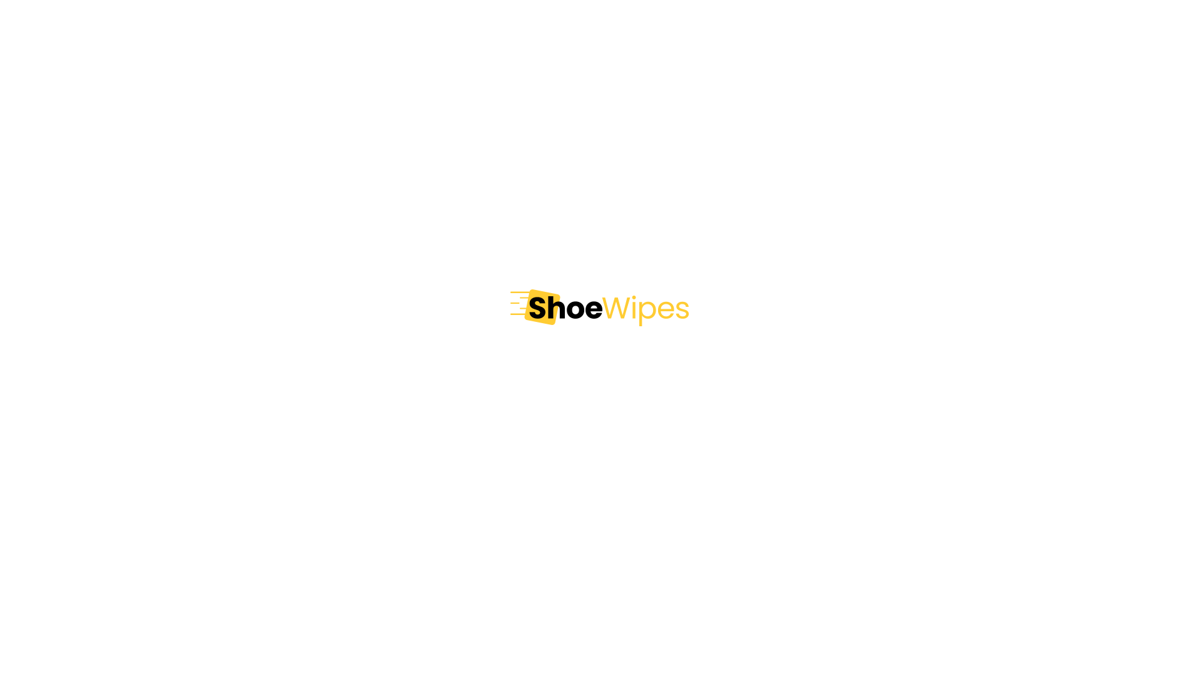  I want to click on Shoe Wipes, so click(600, 307).